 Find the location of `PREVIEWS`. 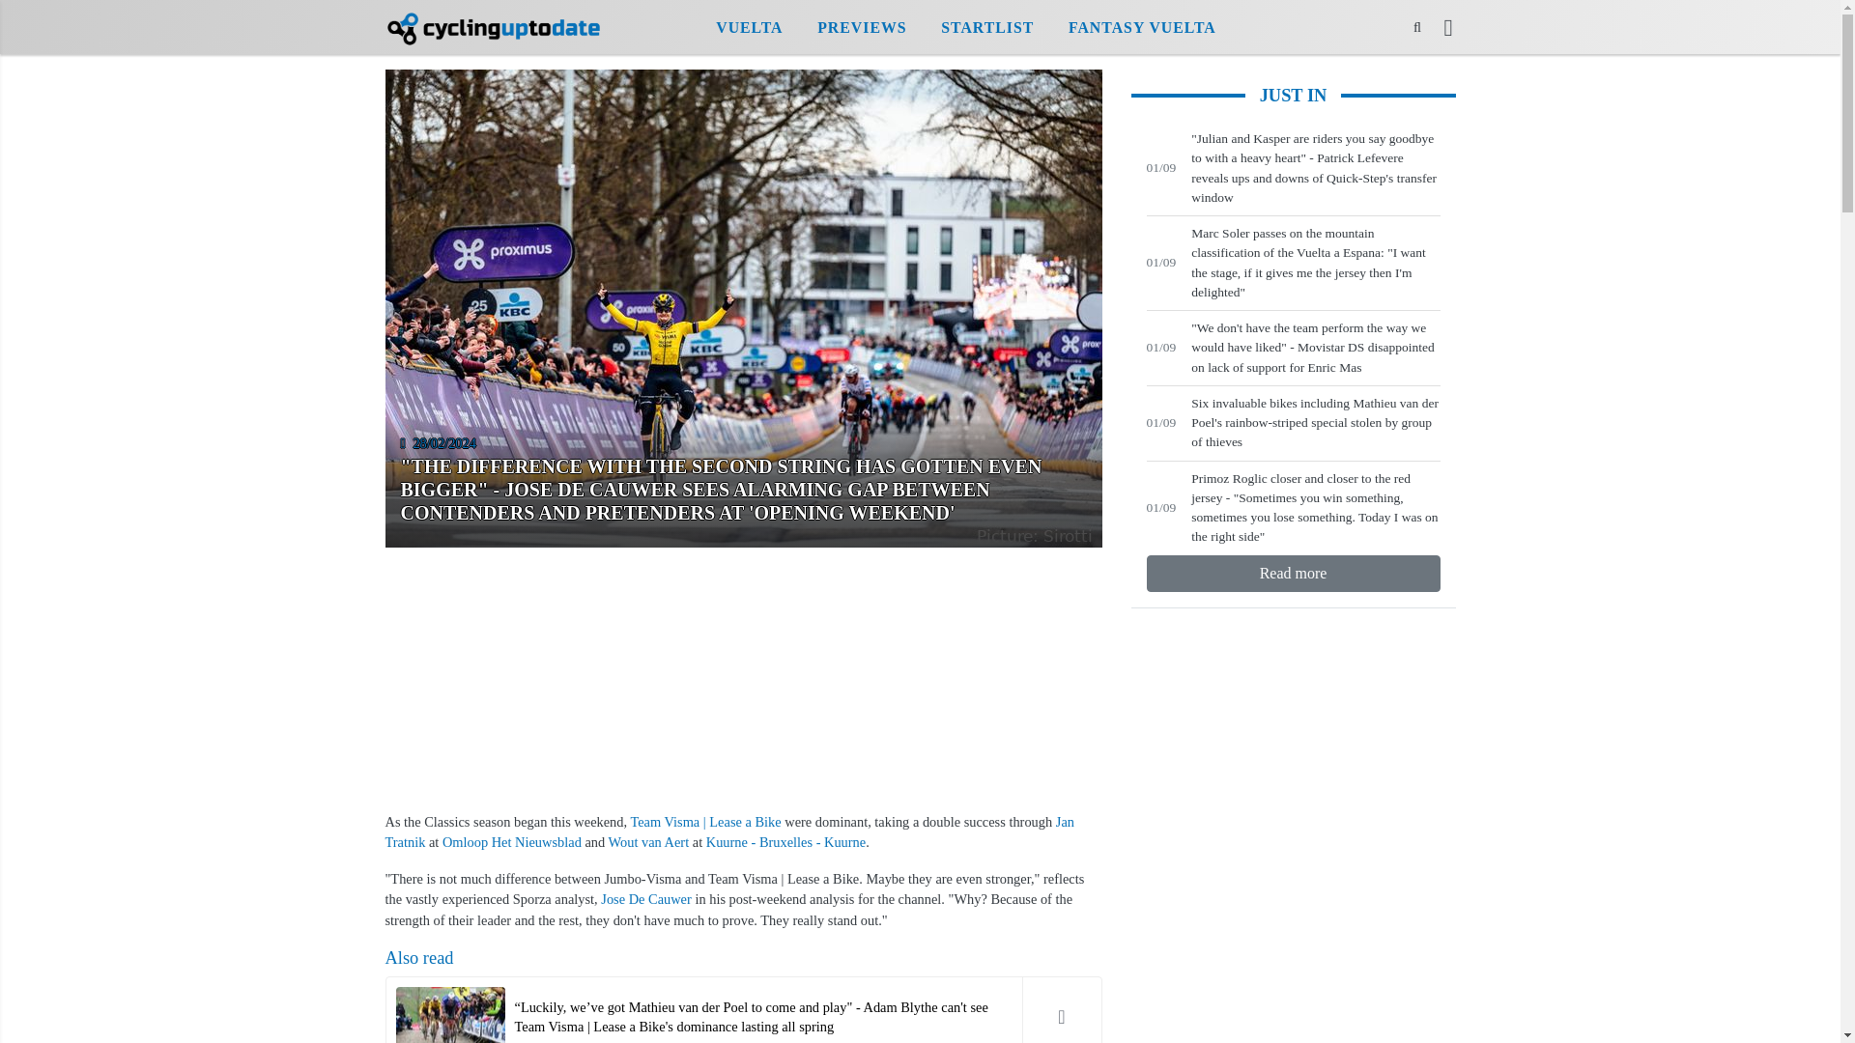

PREVIEWS is located at coordinates (987, 28).